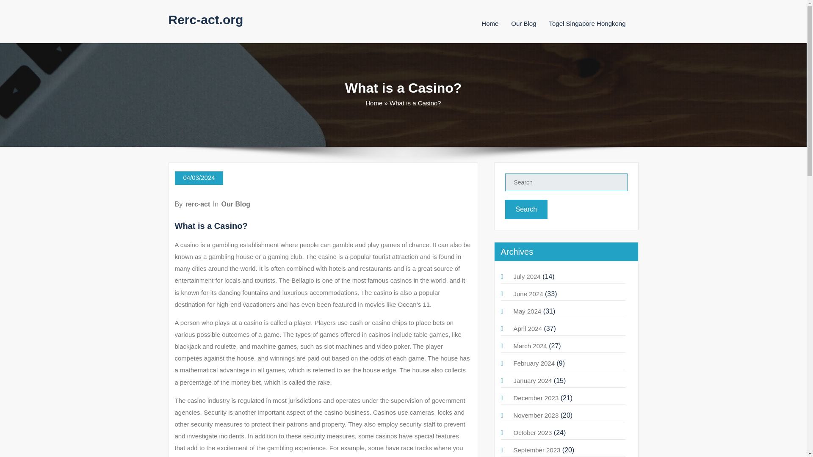 The image size is (813, 457). I want to click on June 2024, so click(528, 294).